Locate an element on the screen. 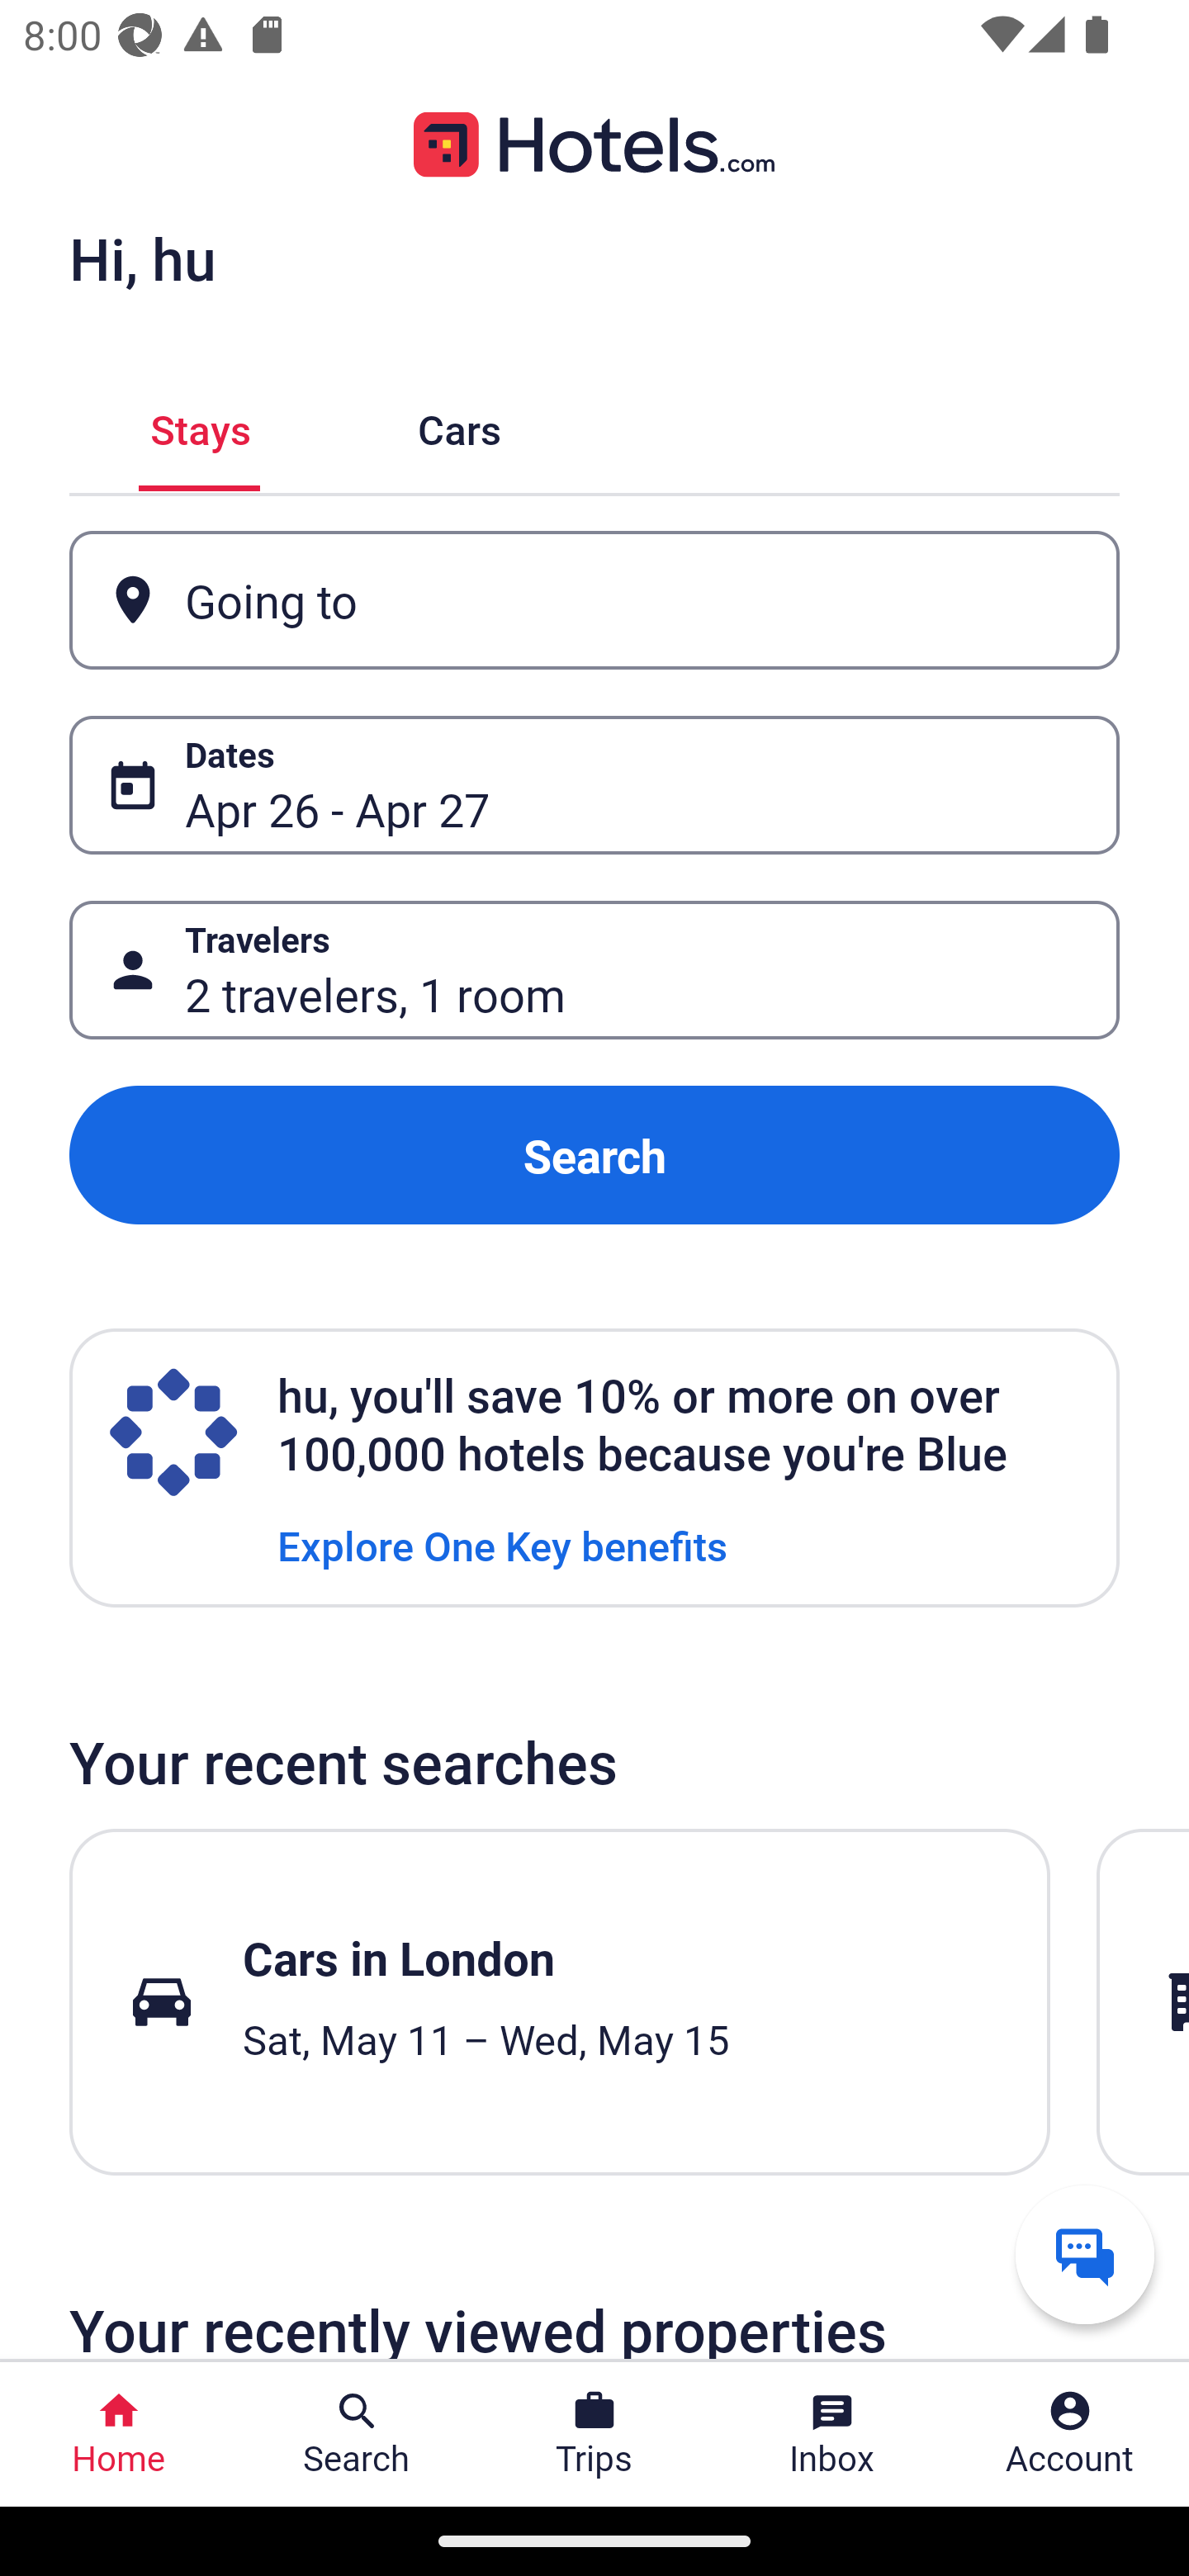  Trips Trips Button is located at coordinates (594, 2434).